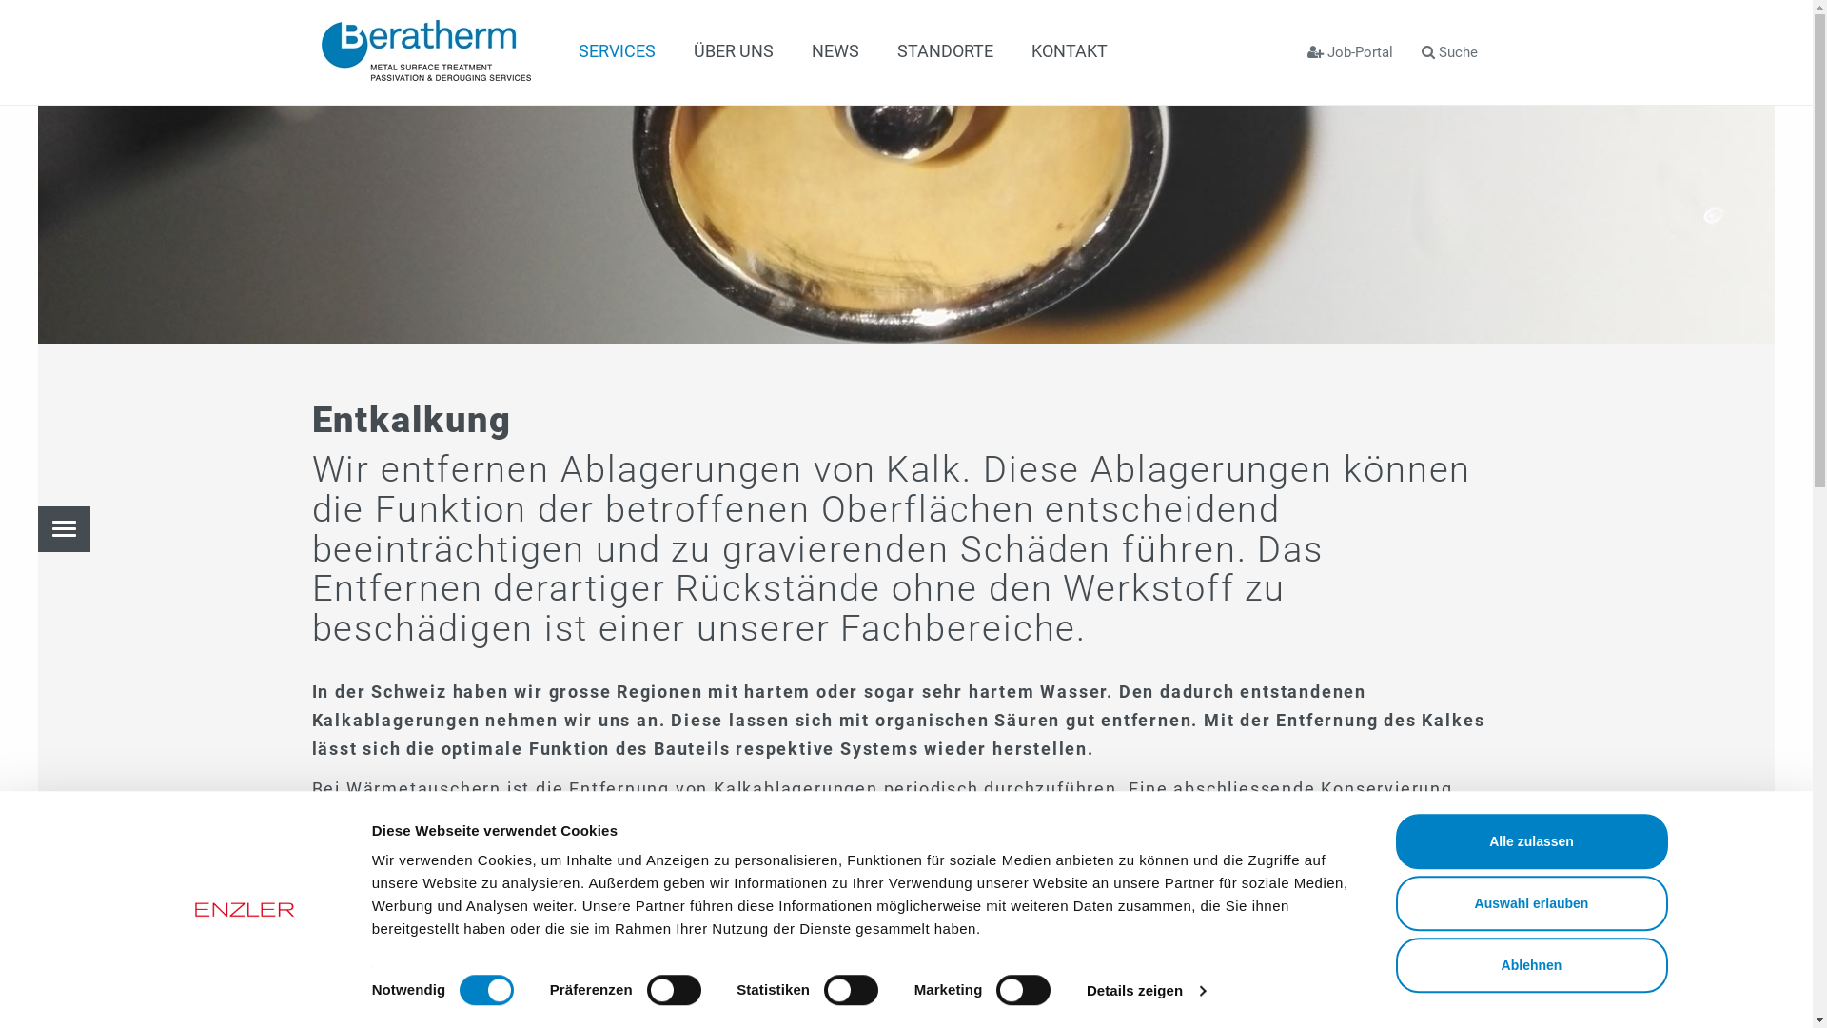  I want to click on SERVICES, so click(65, 529).